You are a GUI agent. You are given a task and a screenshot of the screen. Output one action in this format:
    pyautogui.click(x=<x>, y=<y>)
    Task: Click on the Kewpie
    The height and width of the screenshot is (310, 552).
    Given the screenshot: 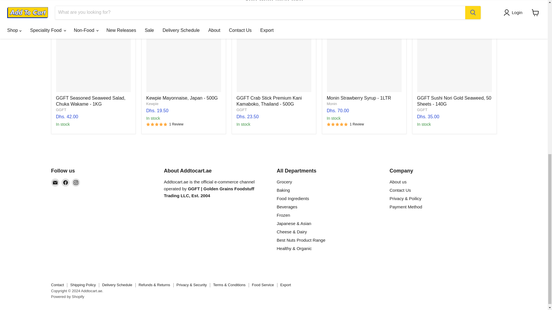 What is the action you would take?
    pyautogui.click(x=152, y=104)
    